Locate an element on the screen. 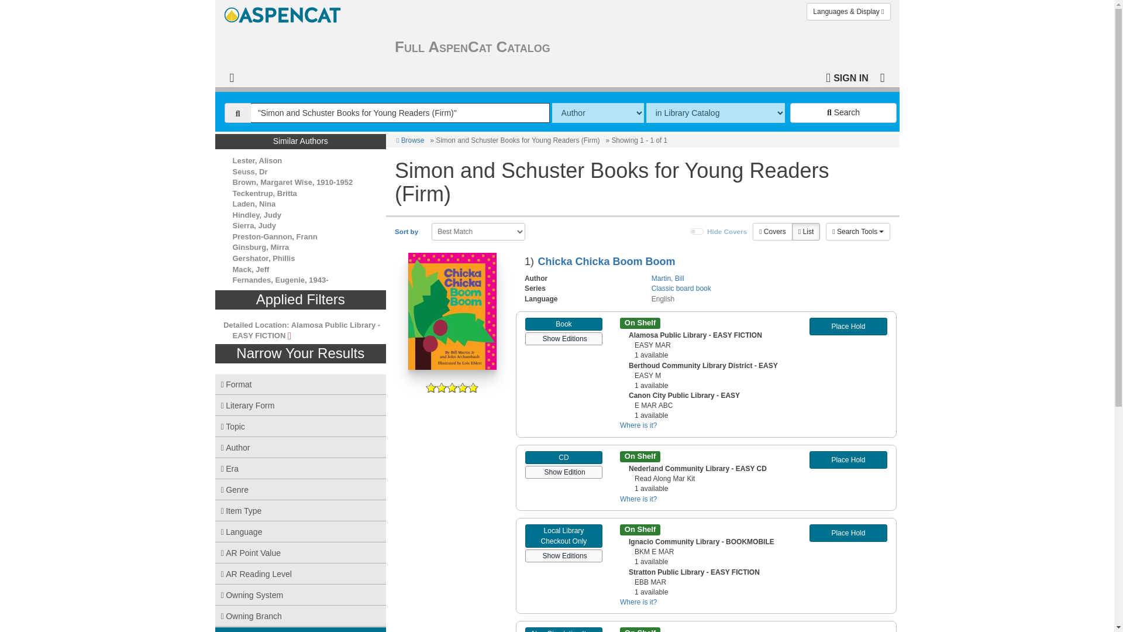 This screenshot has width=1123, height=632. Laden, Nina is located at coordinates (254, 204).